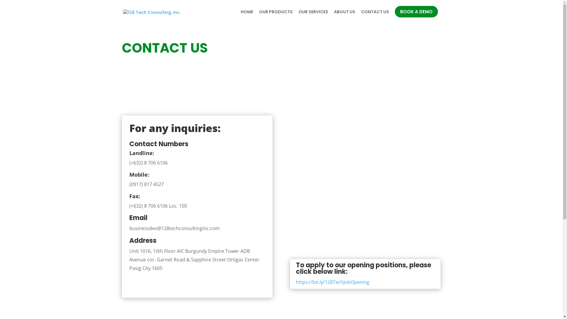  I want to click on HOME, so click(247, 17).